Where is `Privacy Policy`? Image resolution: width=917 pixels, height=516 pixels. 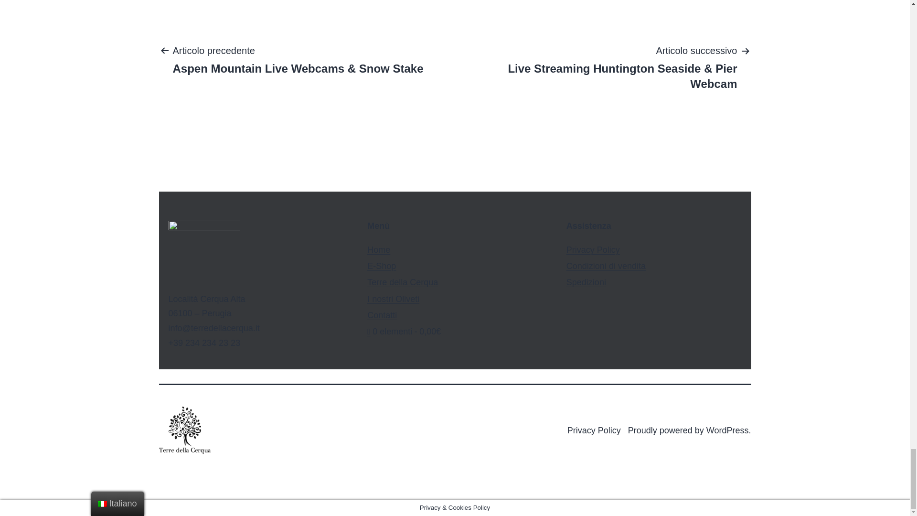 Privacy Policy is located at coordinates (594, 430).